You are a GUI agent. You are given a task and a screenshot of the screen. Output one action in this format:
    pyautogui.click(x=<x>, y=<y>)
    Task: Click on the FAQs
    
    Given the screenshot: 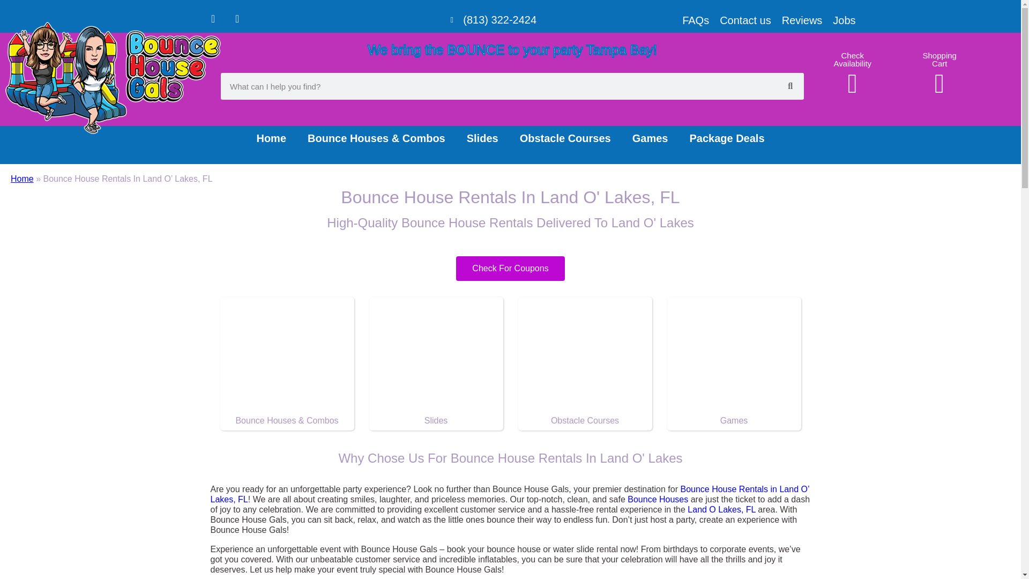 What is the action you would take?
    pyautogui.click(x=696, y=20)
    